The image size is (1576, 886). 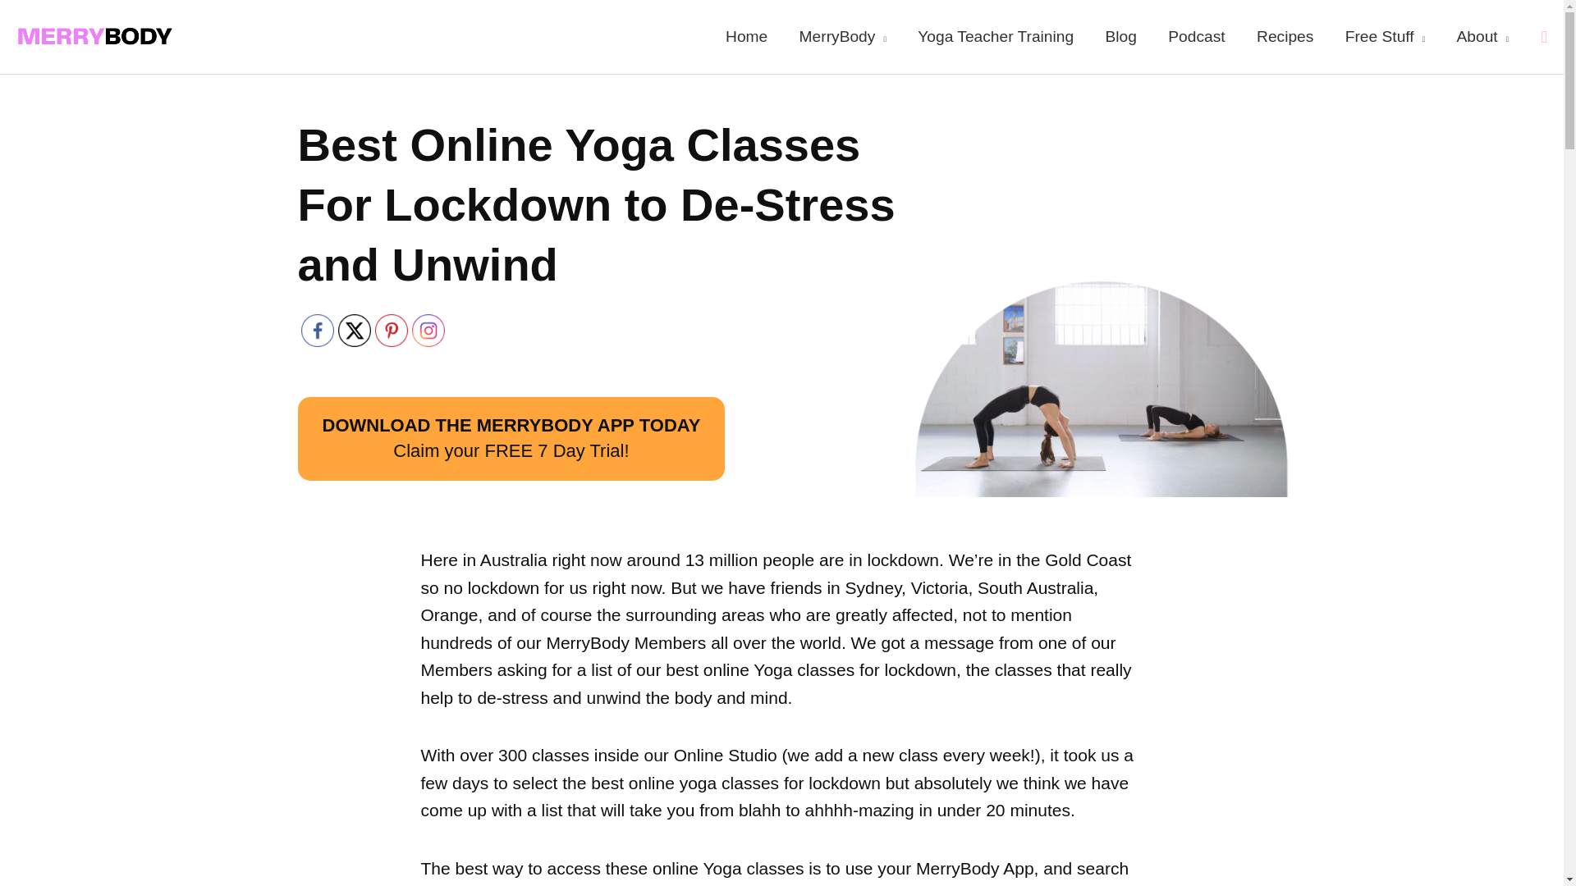 What do you see at coordinates (1285, 36) in the screenshot?
I see `Recipes` at bounding box center [1285, 36].